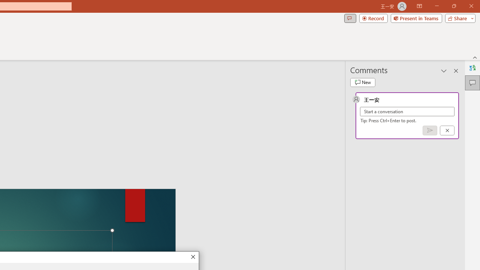  I want to click on Minimize, so click(436, 6).